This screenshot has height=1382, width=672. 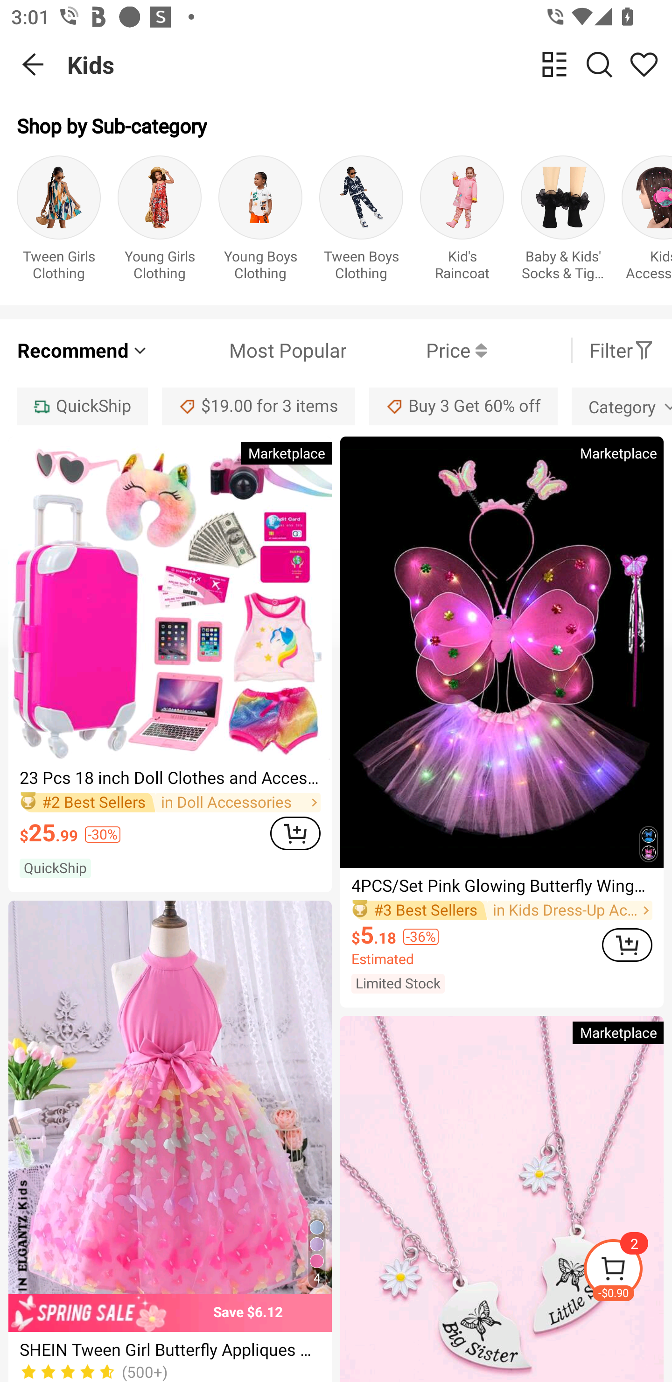 What do you see at coordinates (416, 350) in the screenshot?
I see `Price` at bounding box center [416, 350].